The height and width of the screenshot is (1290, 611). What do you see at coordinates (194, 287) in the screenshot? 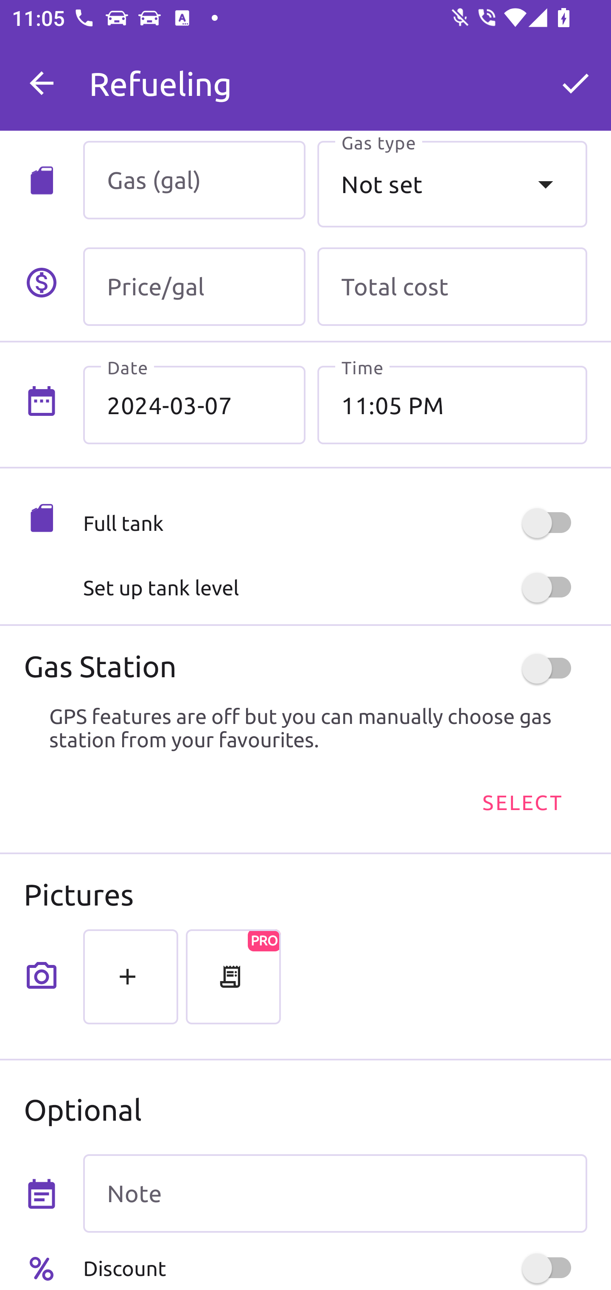
I see `Price/gal` at bounding box center [194, 287].